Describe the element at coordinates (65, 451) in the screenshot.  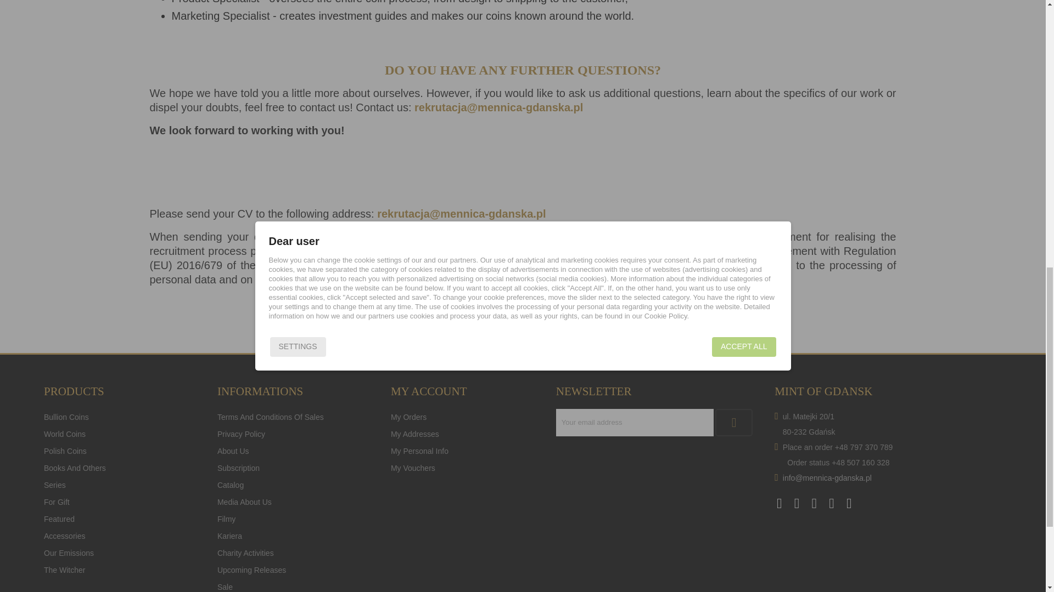
I see `Polish Coins` at that location.